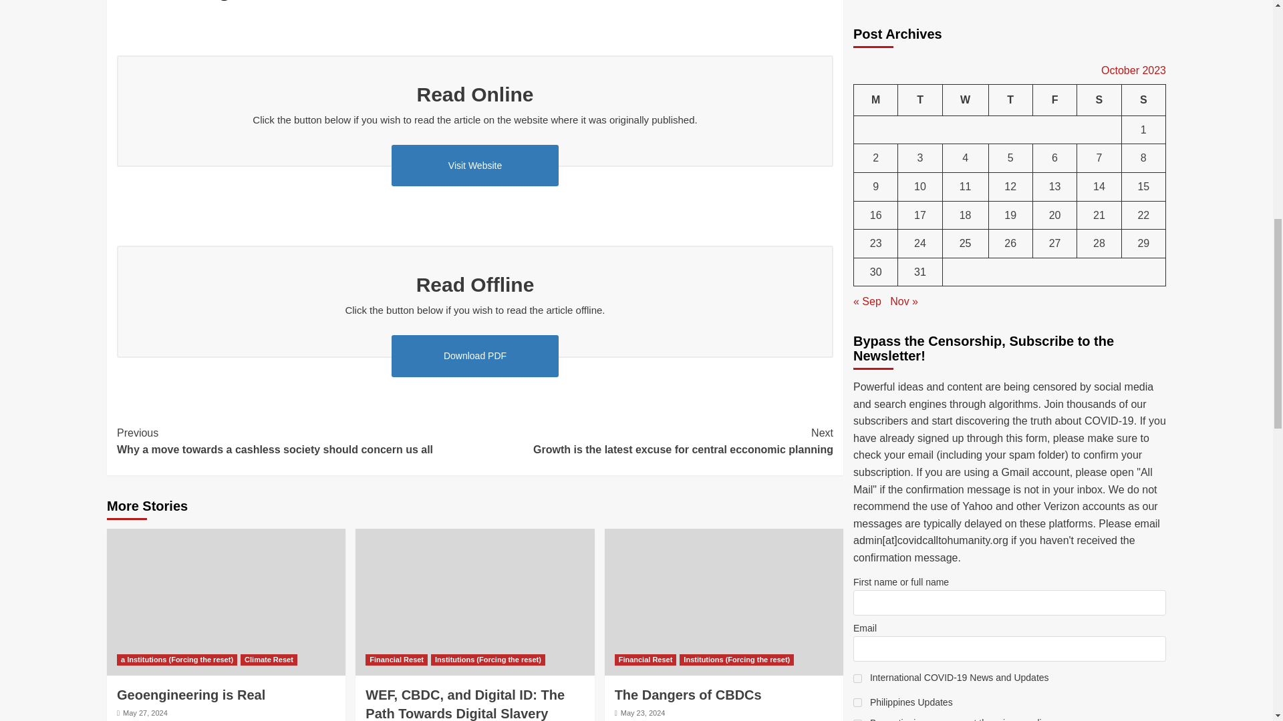 The width and height of the screenshot is (1283, 721). What do you see at coordinates (723, 602) in the screenshot?
I see `The Dangers of CBDCs` at bounding box center [723, 602].